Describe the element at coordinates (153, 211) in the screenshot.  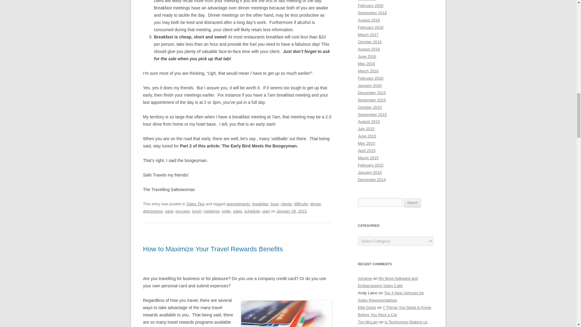
I see `distractions` at that location.